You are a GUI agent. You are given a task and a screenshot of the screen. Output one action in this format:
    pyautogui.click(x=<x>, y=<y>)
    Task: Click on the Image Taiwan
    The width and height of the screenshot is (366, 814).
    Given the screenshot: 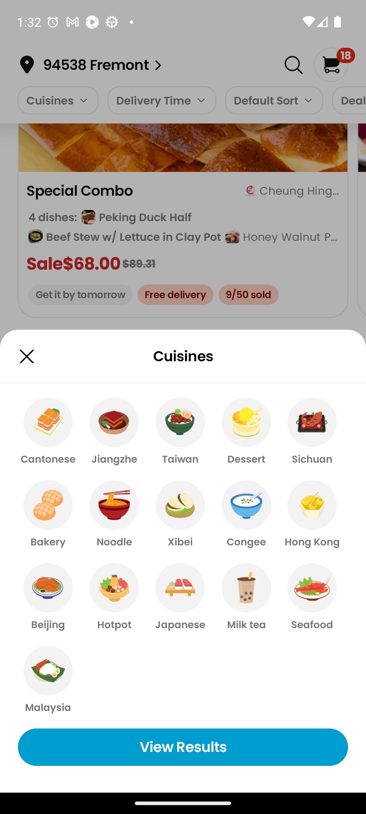 What is the action you would take?
    pyautogui.click(x=180, y=431)
    